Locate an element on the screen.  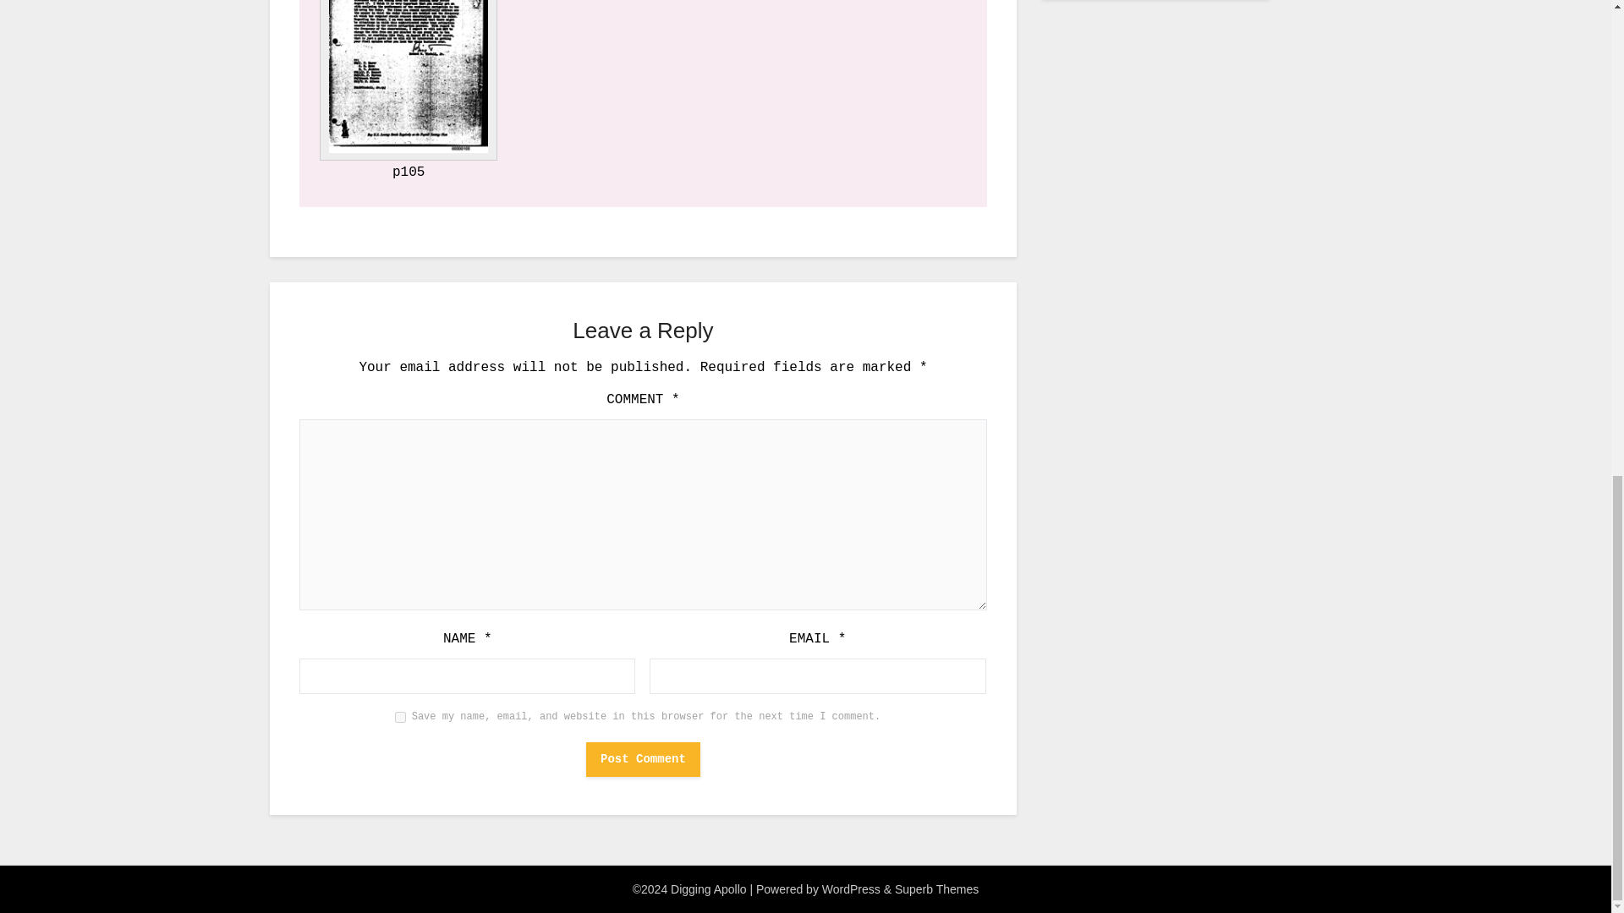
Post Comment is located at coordinates (643, 758).